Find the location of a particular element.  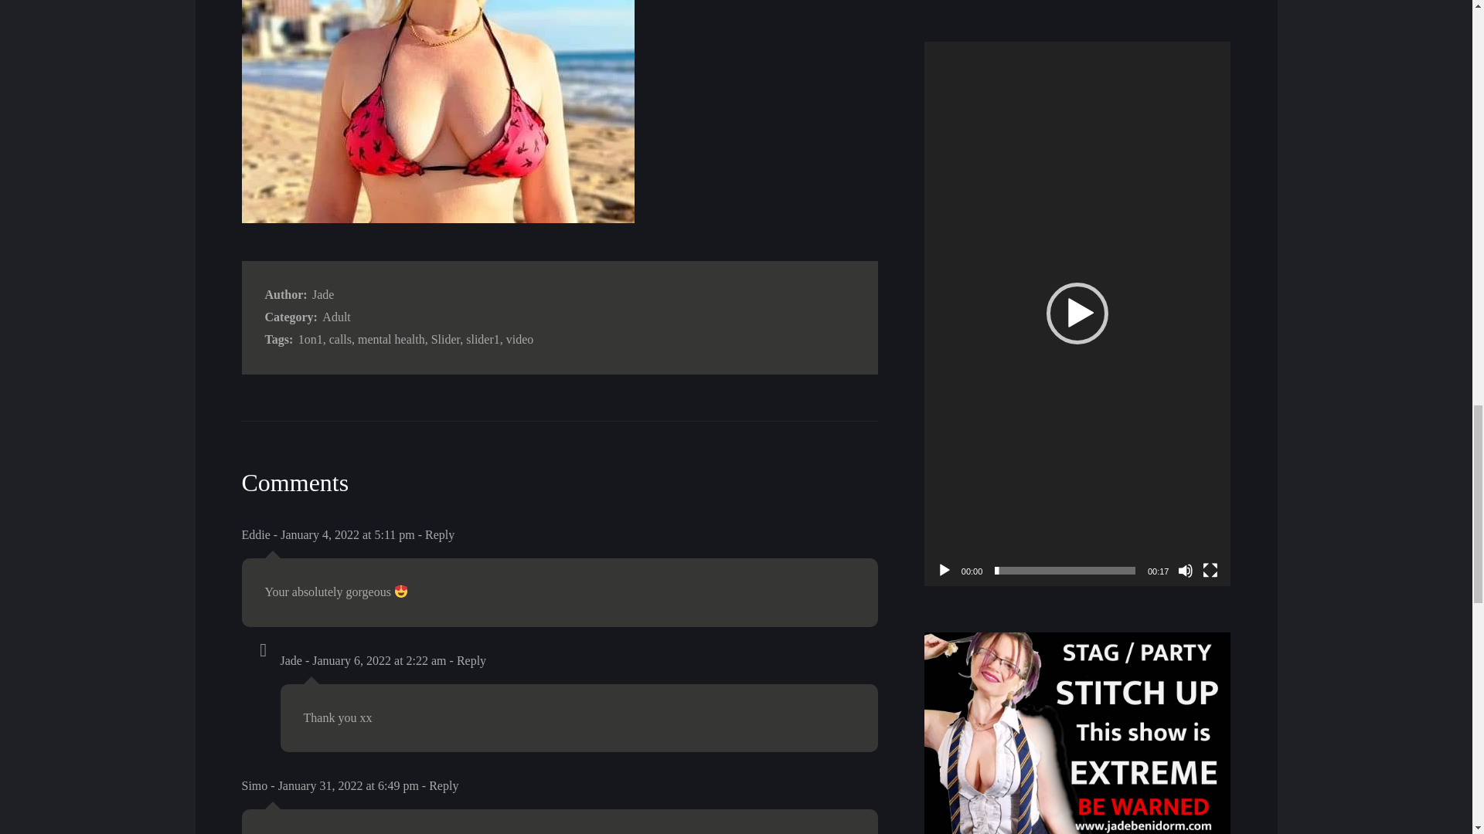

Adult is located at coordinates (335, 317).